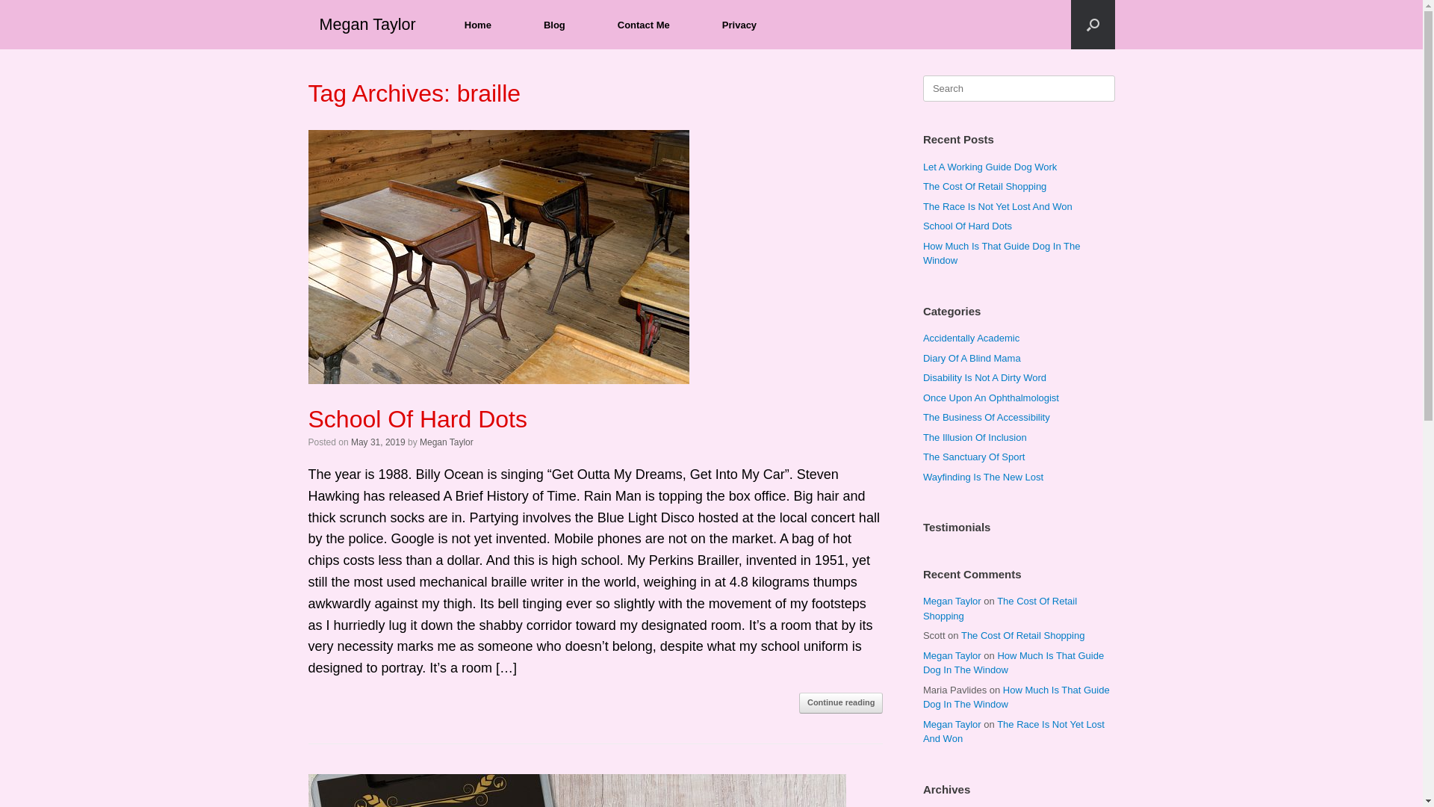 Image resolution: width=1434 pixels, height=807 pixels. What do you see at coordinates (417, 419) in the screenshot?
I see `School Of Hard Dots` at bounding box center [417, 419].